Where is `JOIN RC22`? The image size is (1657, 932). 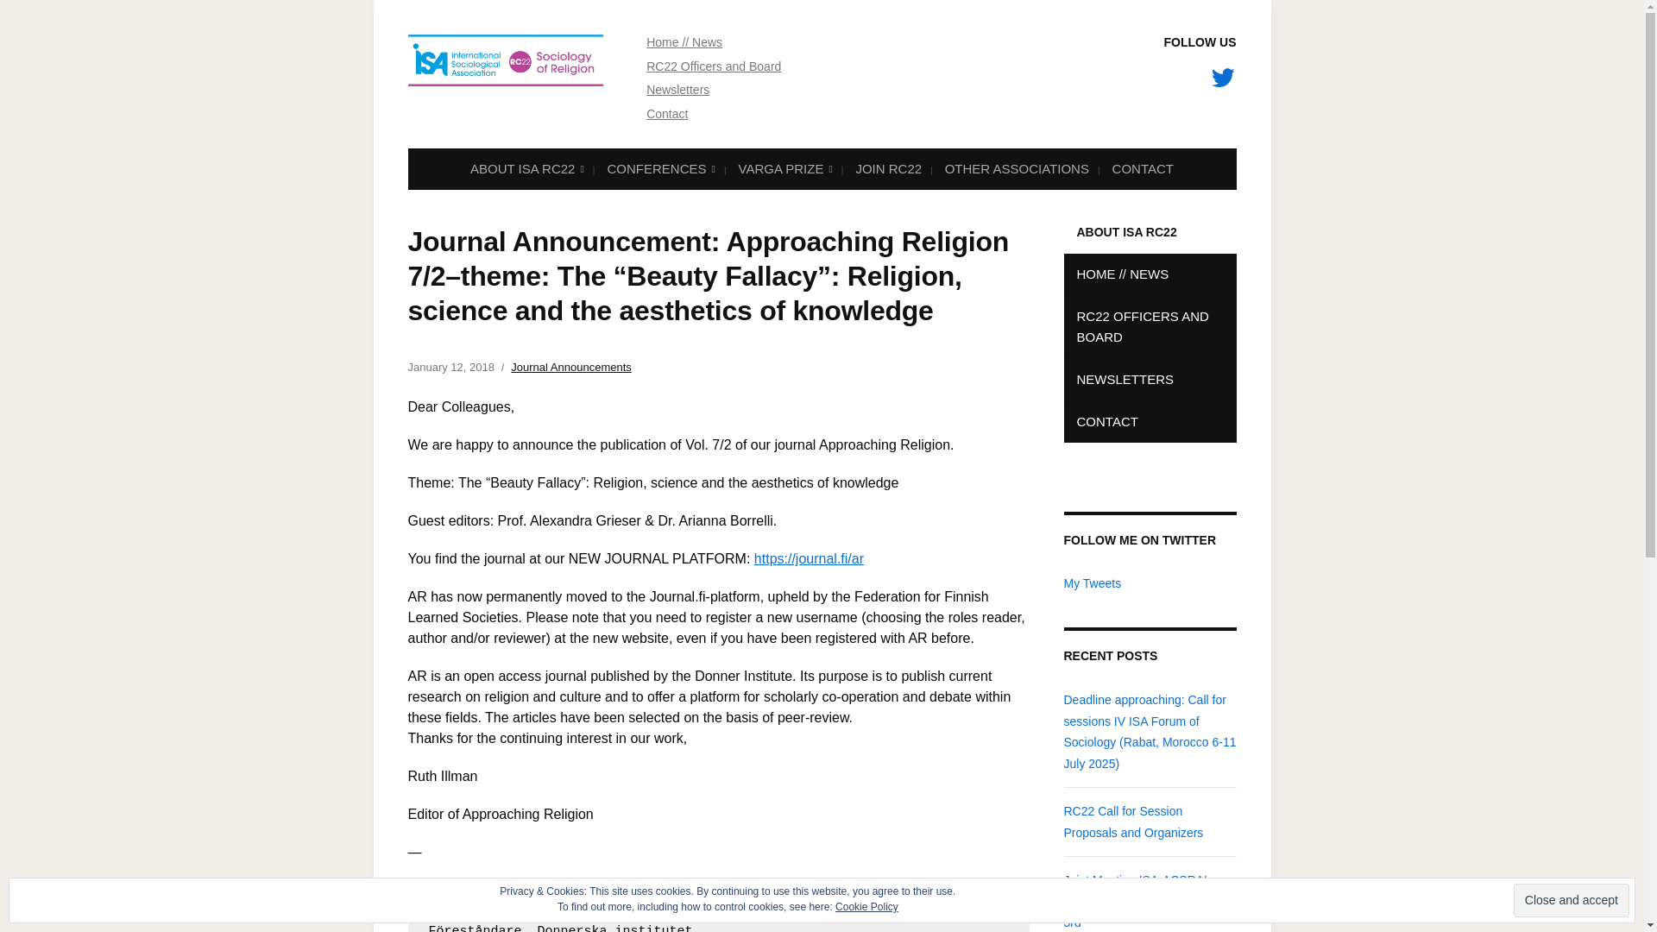
JOIN RC22 is located at coordinates (887, 168).